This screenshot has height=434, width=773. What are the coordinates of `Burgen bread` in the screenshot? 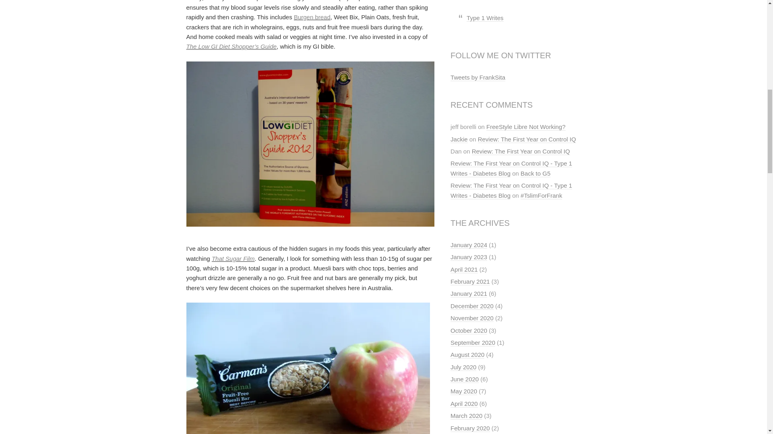 It's located at (312, 17).